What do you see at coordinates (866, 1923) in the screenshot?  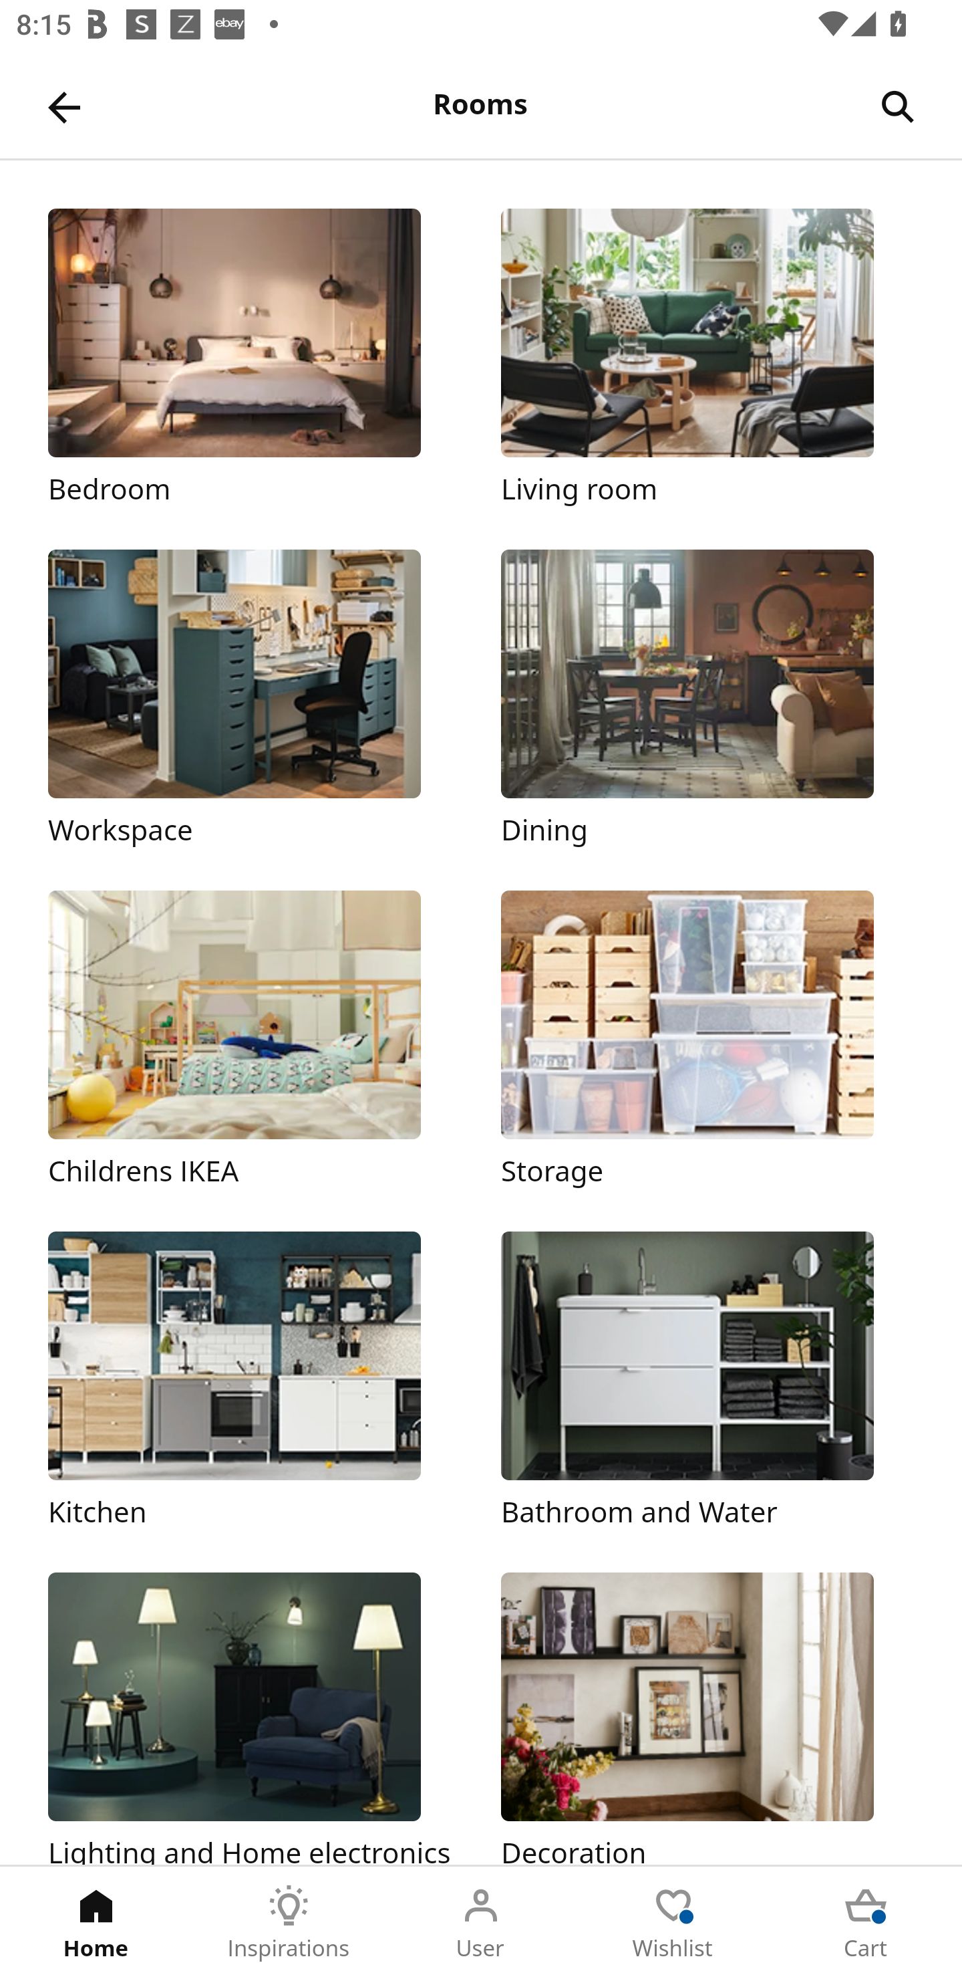 I see `Cart
Tab 5 of 5` at bounding box center [866, 1923].